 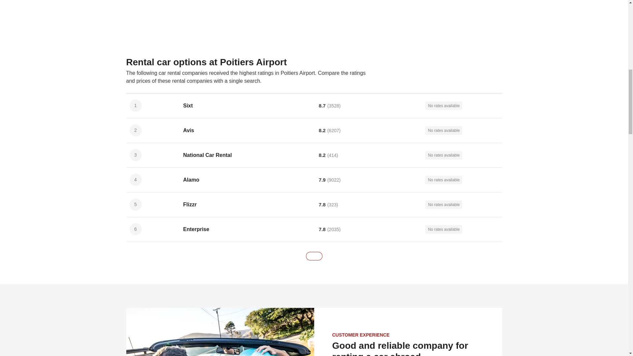 I want to click on star-solid, so click(x=290, y=106).